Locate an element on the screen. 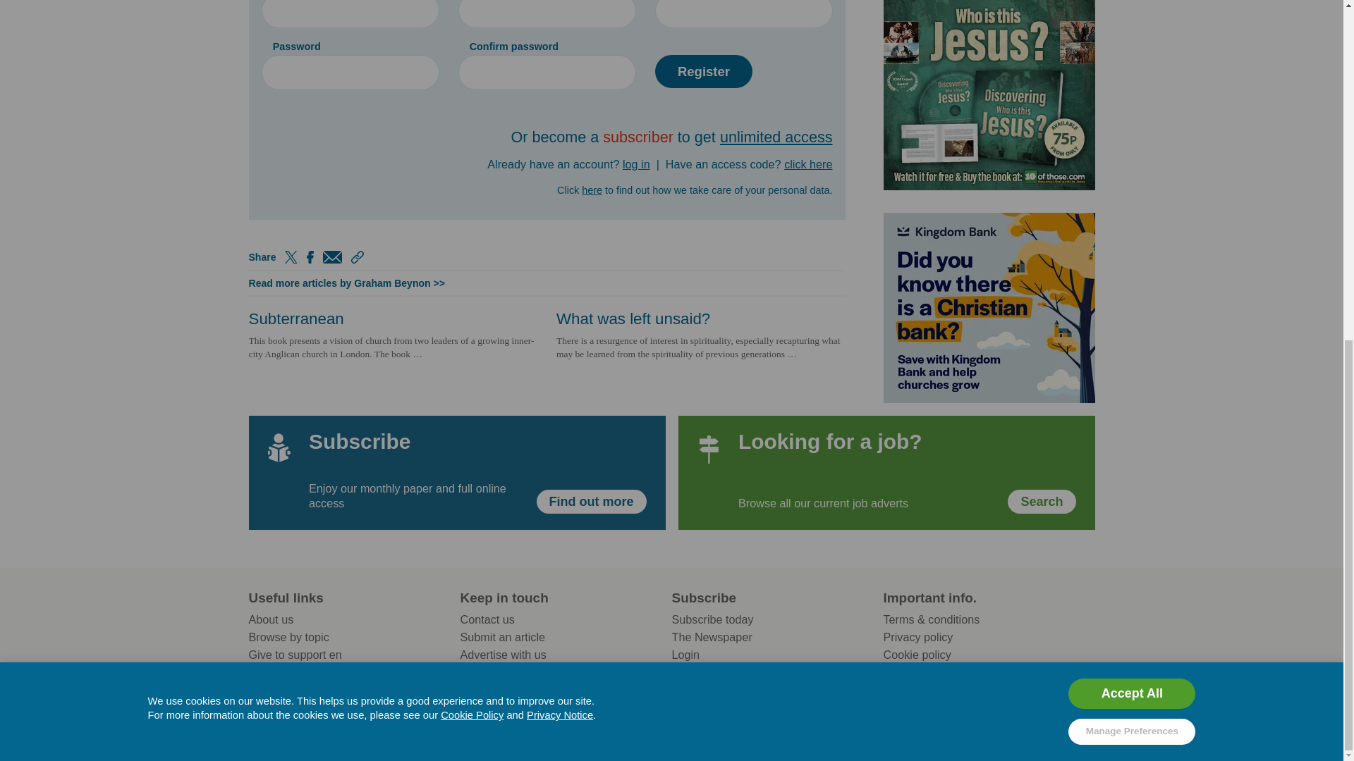 This screenshot has width=1354, height=761. Register is located at coordinates (703, 71).